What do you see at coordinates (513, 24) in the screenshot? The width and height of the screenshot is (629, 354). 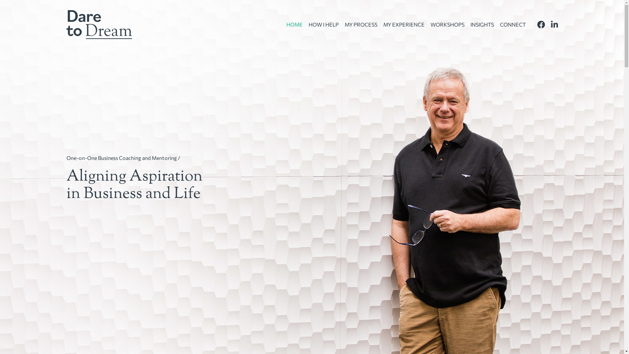 I see `CONNECT` at bounding box center [513, 24].